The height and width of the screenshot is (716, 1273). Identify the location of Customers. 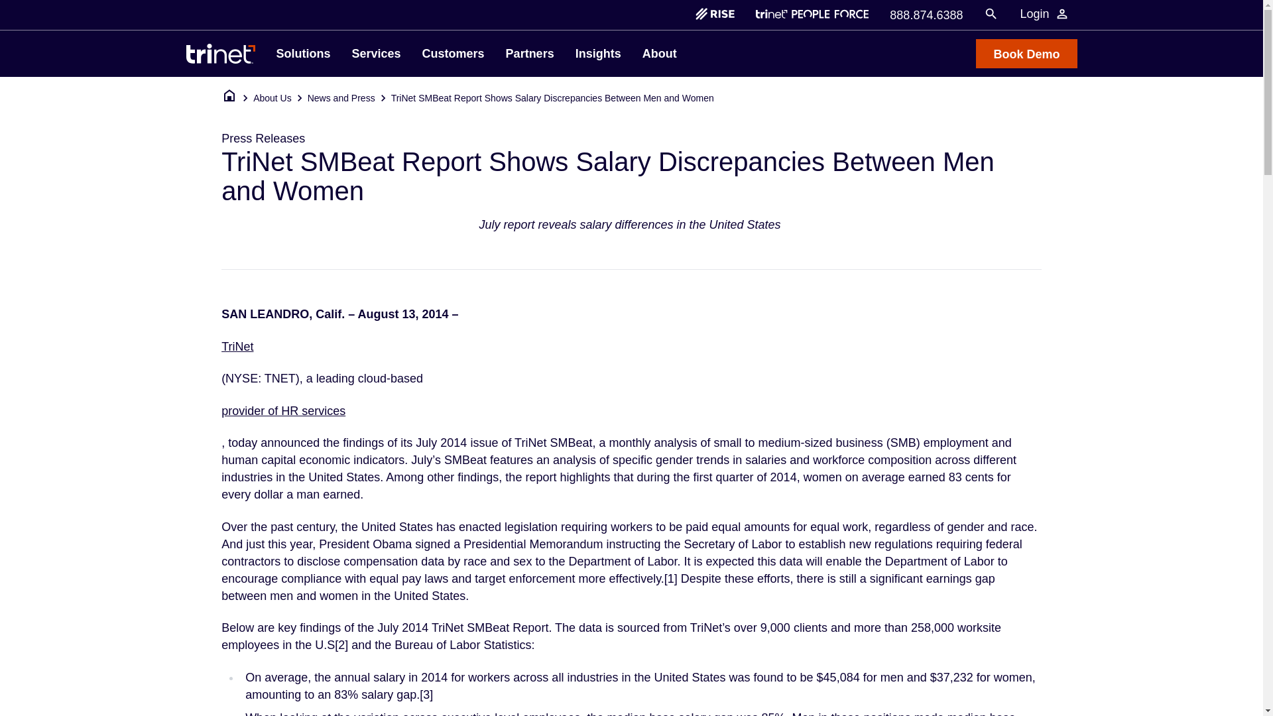
(454, 53).